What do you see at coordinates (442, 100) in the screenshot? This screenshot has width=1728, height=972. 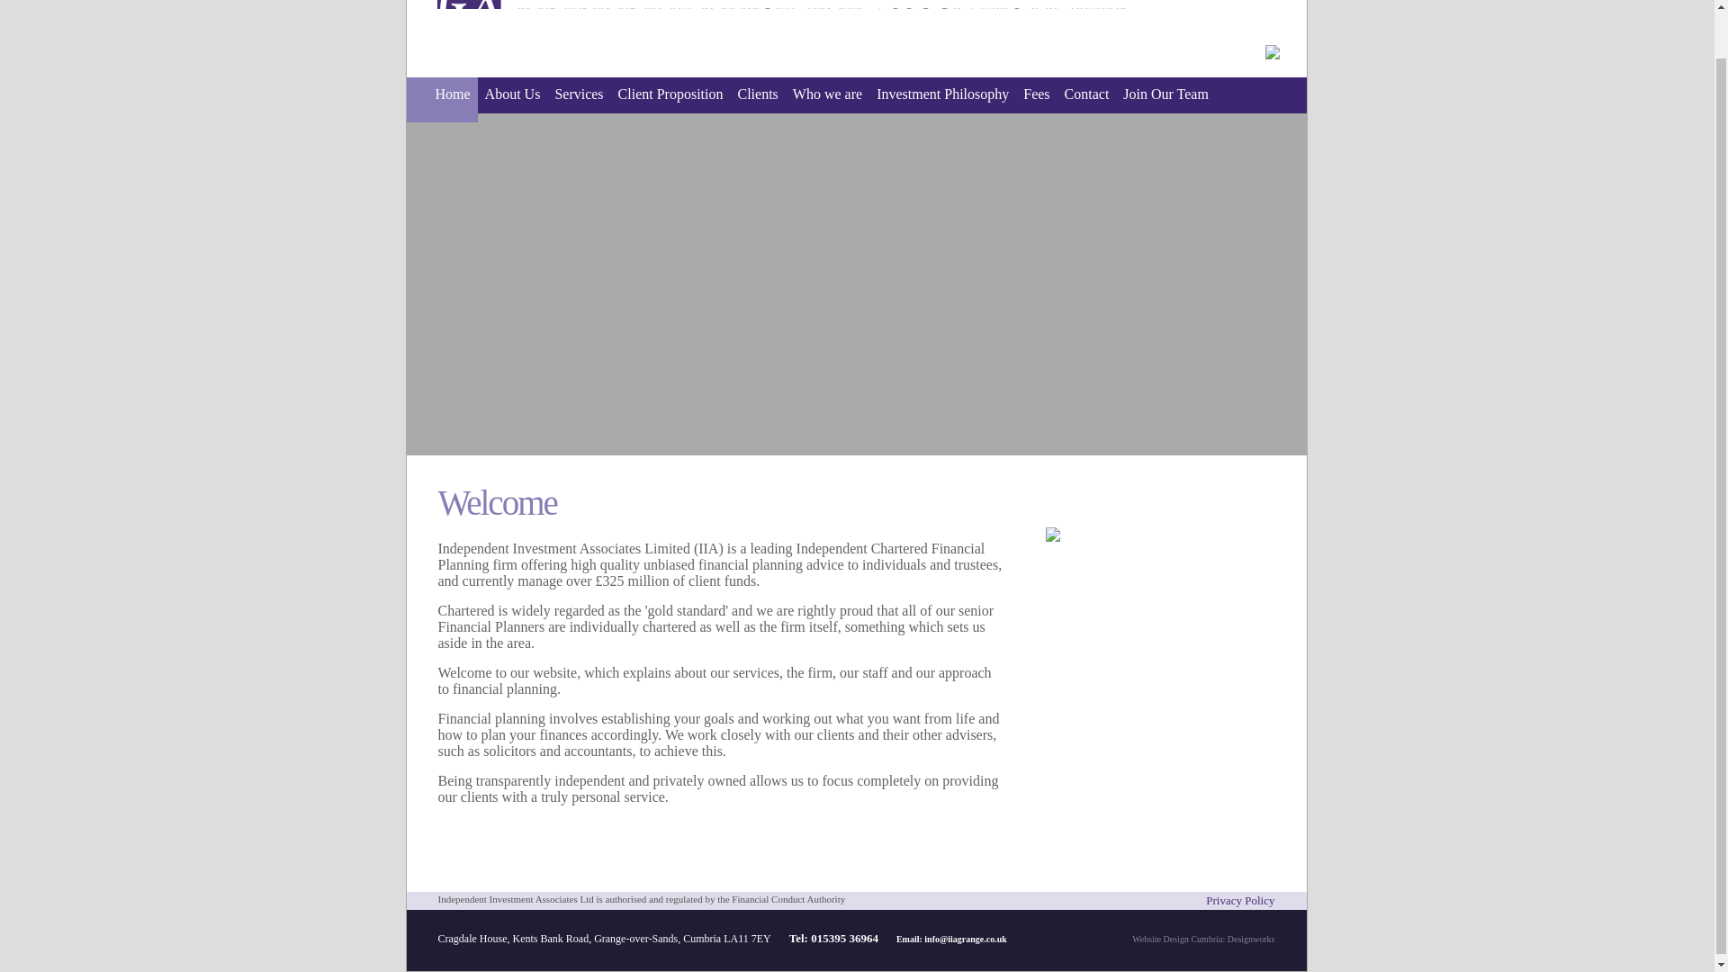 I see `Home` at bounding box center [442, 100].